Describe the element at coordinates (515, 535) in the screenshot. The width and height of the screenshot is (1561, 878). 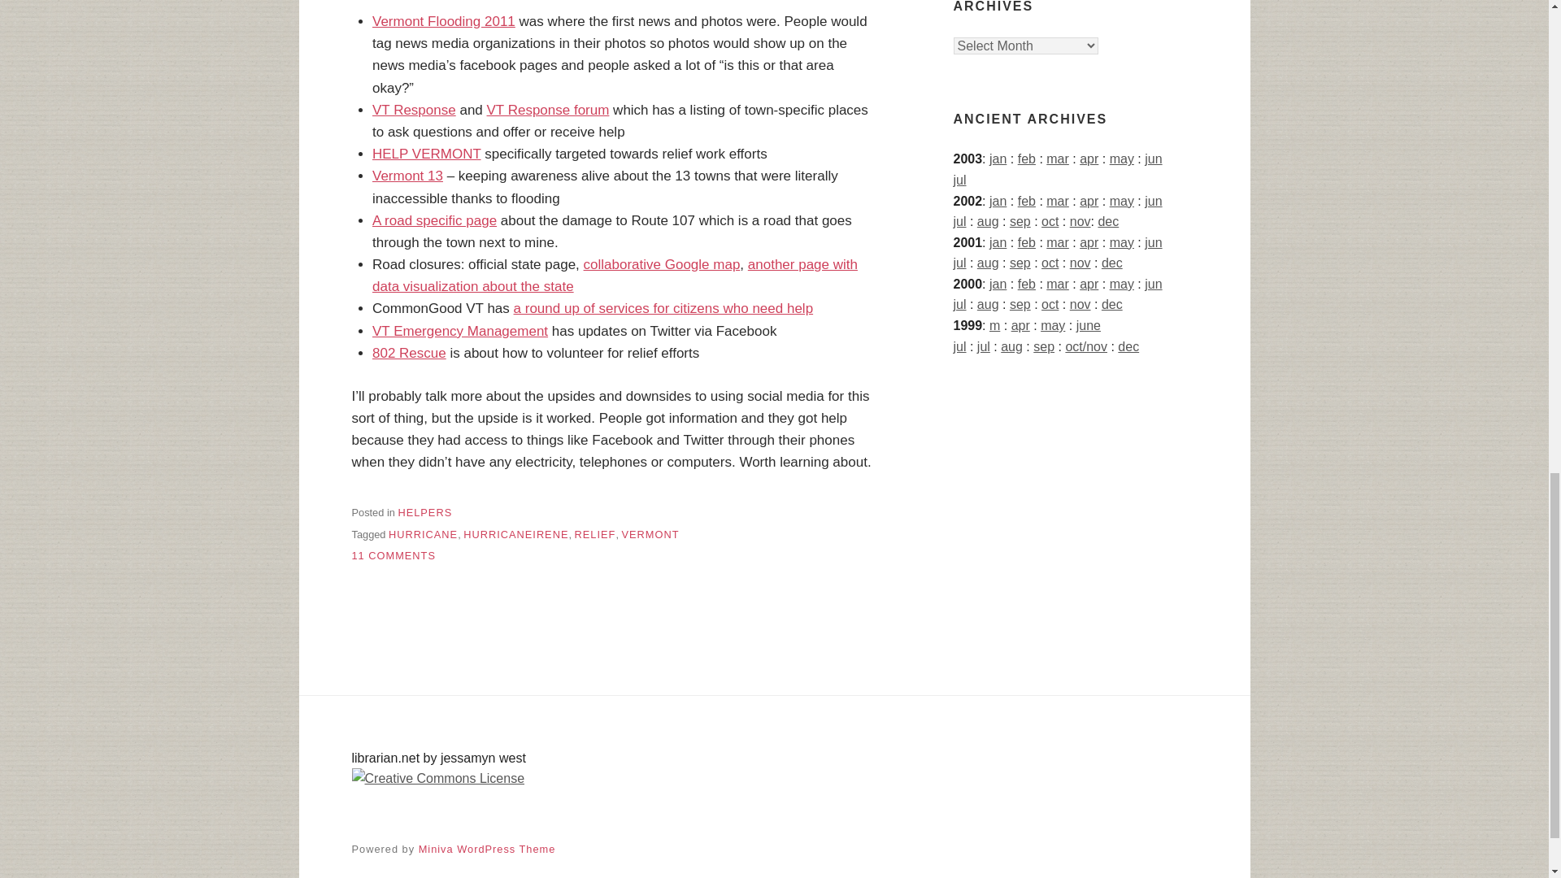
I see `HURRICANEIRENE` at that location.